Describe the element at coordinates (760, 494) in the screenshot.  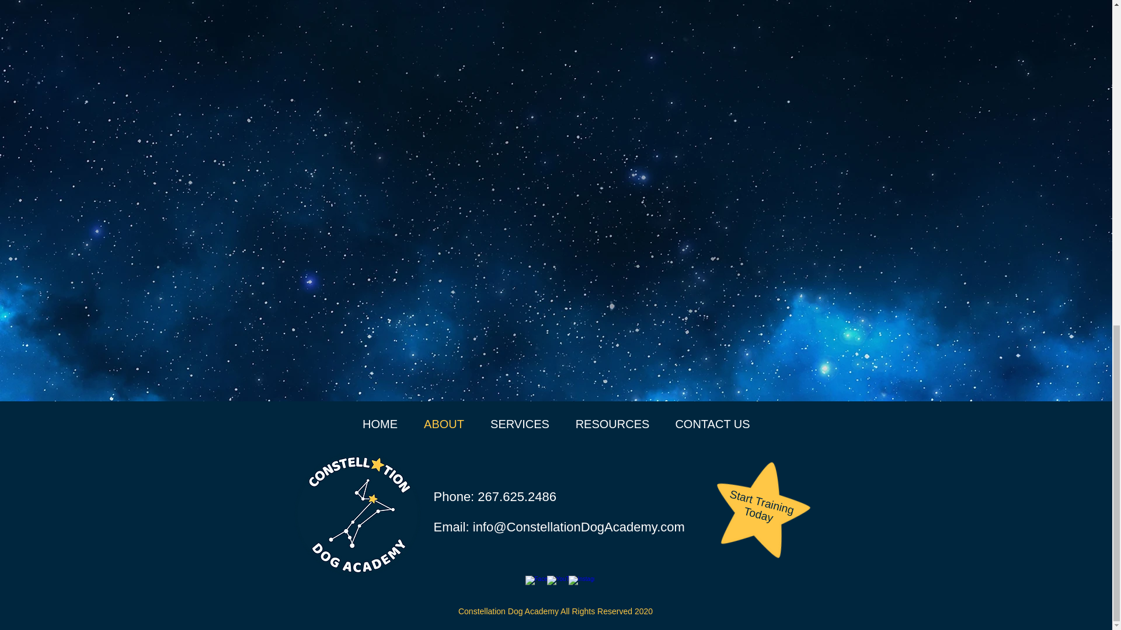
I see `Start Training` at that location.